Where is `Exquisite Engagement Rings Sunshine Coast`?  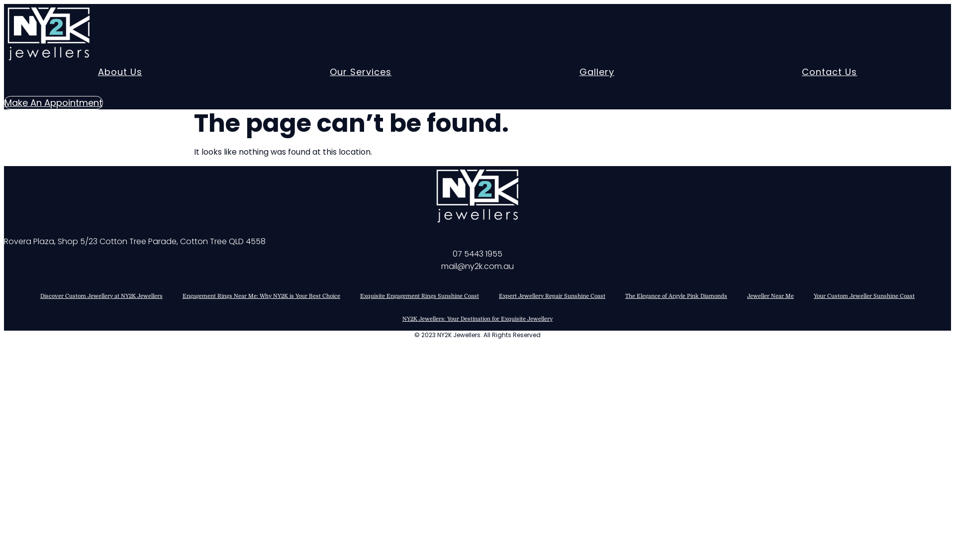
Exquisite Engagement Rings Sunshine Coast is located at coordinates (420, 296).